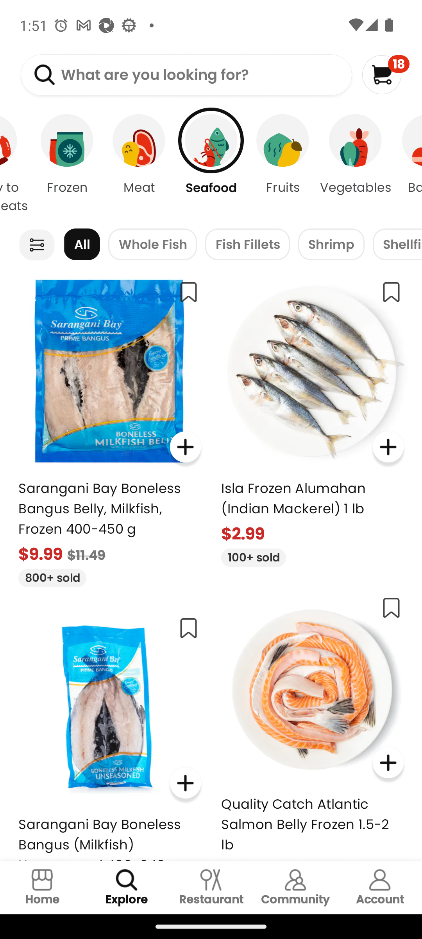 The height and width of the screenshot is (939, 422). Describe the element at coordinates (186, 75) in the screenshot. I see `What are you looking for?` at that location.